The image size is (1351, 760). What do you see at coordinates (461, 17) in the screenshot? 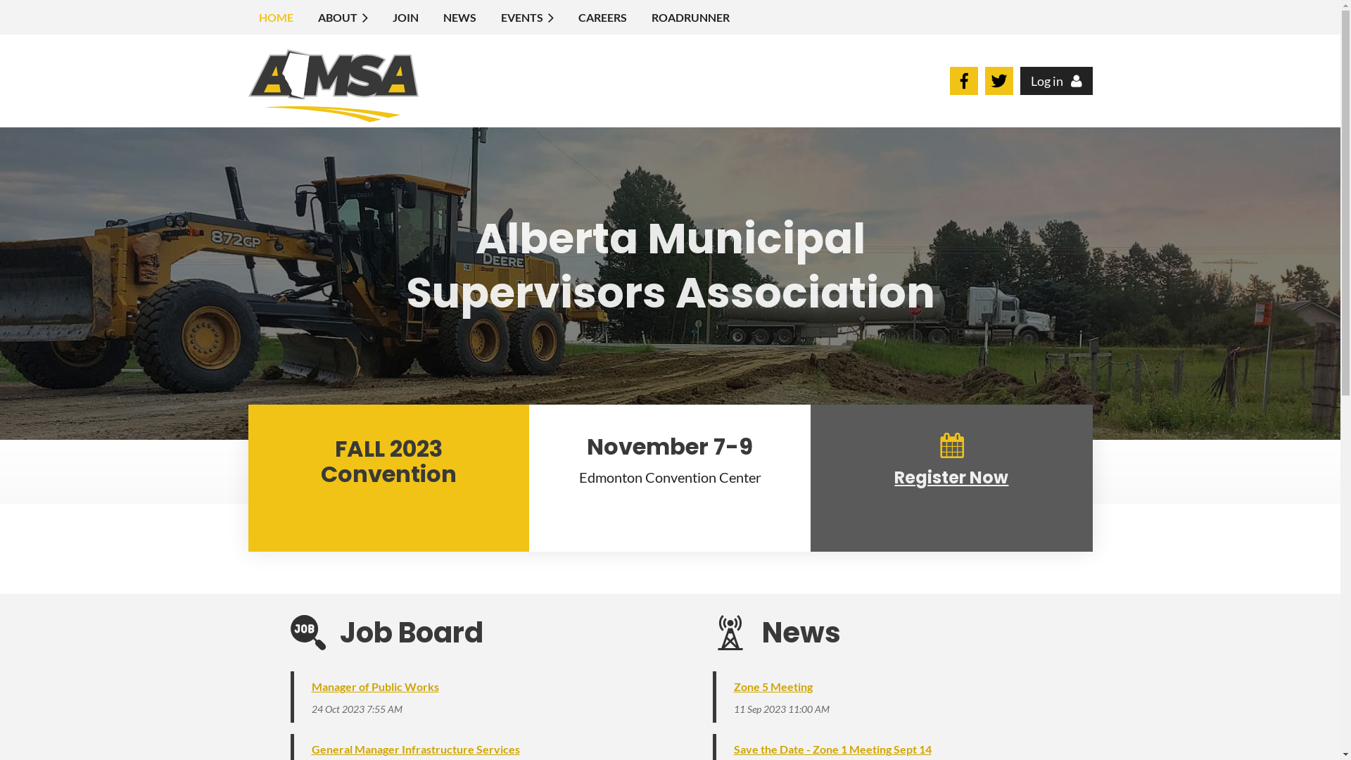
I see `NEWS` at bounding box center [461, 17].